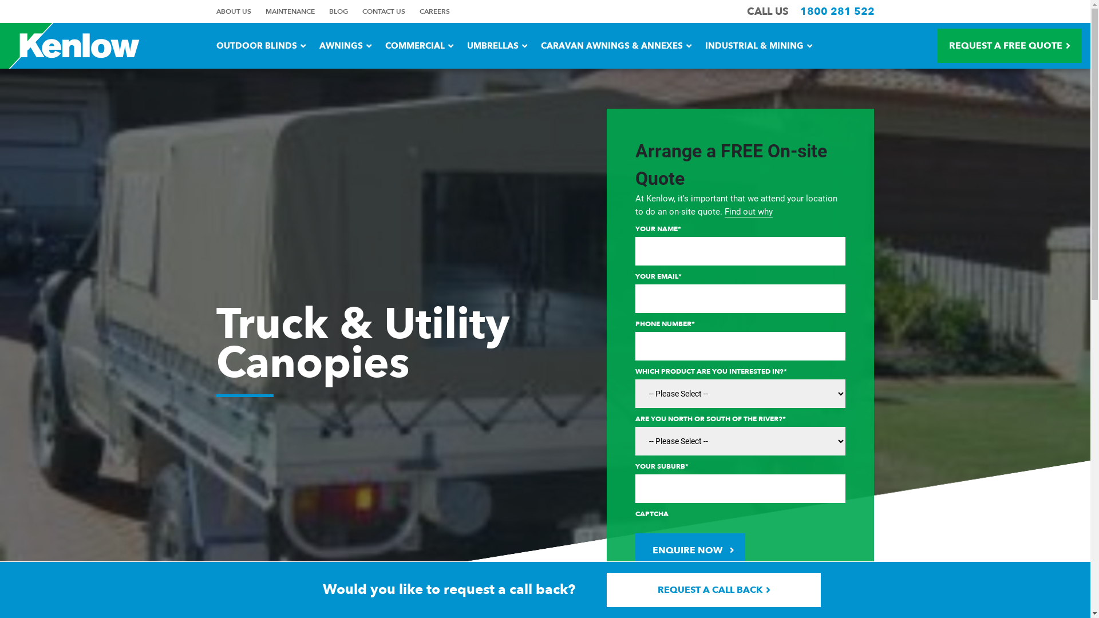 This screenshot has height=618, width=1099. I want to click on MAINTENANCE, so click(290, 11).